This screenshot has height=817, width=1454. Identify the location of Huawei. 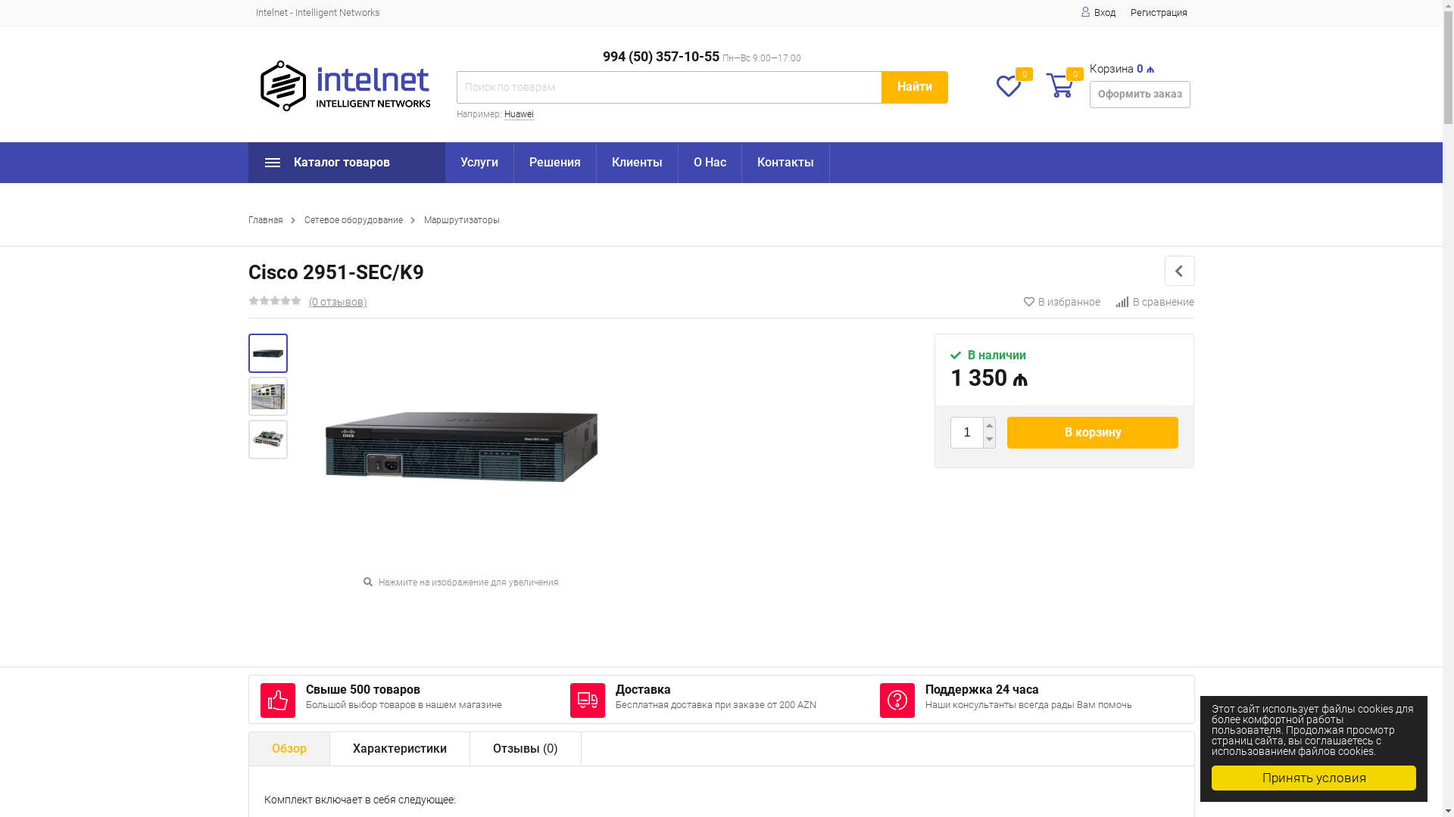
(520, 115).